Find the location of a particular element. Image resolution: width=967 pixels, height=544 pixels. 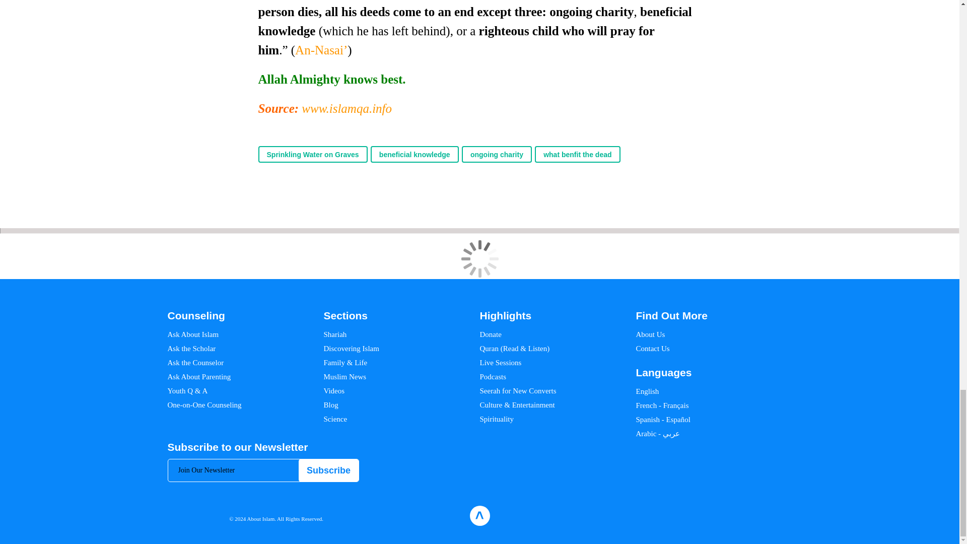

Sprinkling Water on Graves Tag is located at coordinates (312, 154).